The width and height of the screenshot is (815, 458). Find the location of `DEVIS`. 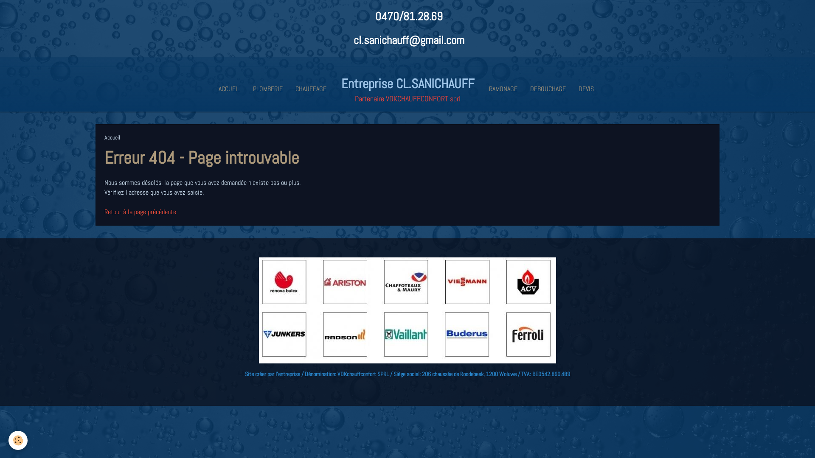

DEVIS is located at coordinates (586, 89).